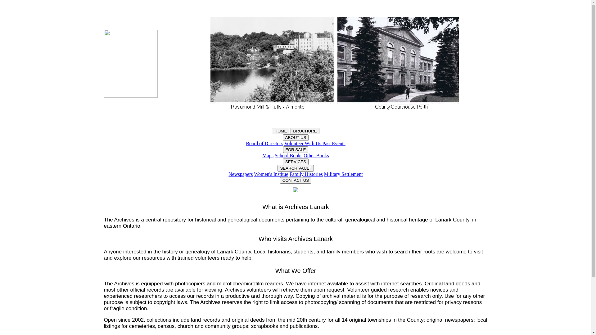 The height and width of the screenshot is (335, 596). I want to click on HOME, so click(281, 131).